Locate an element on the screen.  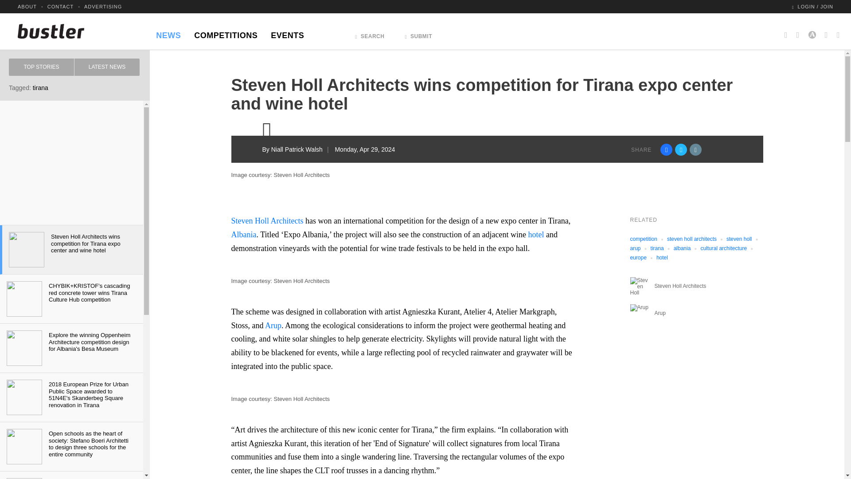
NEWS is located at coordinates (168, 33).